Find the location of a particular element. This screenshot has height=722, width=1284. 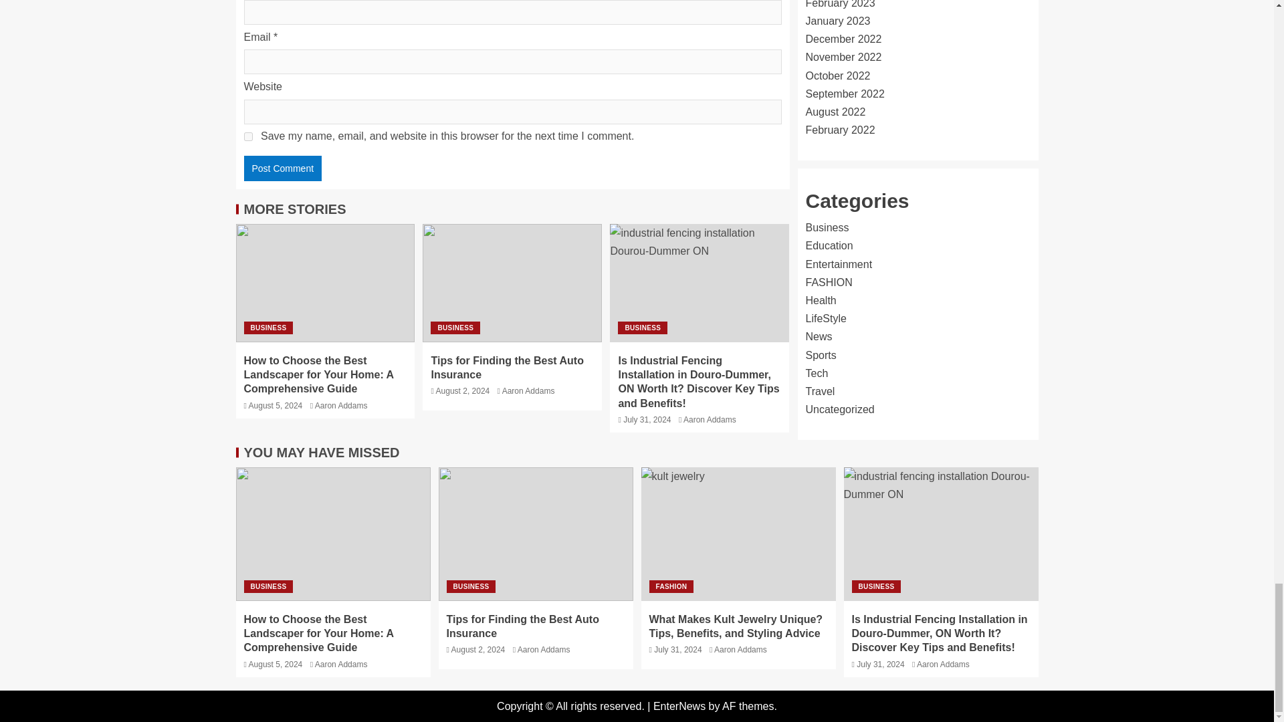

BUSINESS is located at coordinates (455, 328).